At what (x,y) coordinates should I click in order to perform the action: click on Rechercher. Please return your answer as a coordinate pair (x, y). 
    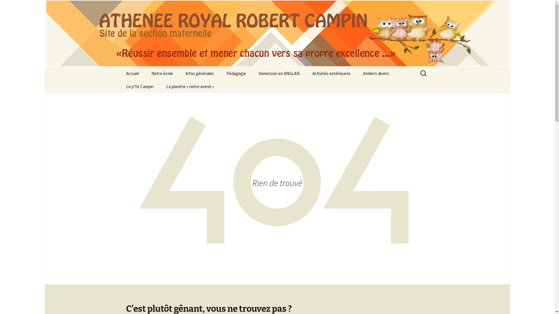
    Looking at the image, I should click on (18, 6).